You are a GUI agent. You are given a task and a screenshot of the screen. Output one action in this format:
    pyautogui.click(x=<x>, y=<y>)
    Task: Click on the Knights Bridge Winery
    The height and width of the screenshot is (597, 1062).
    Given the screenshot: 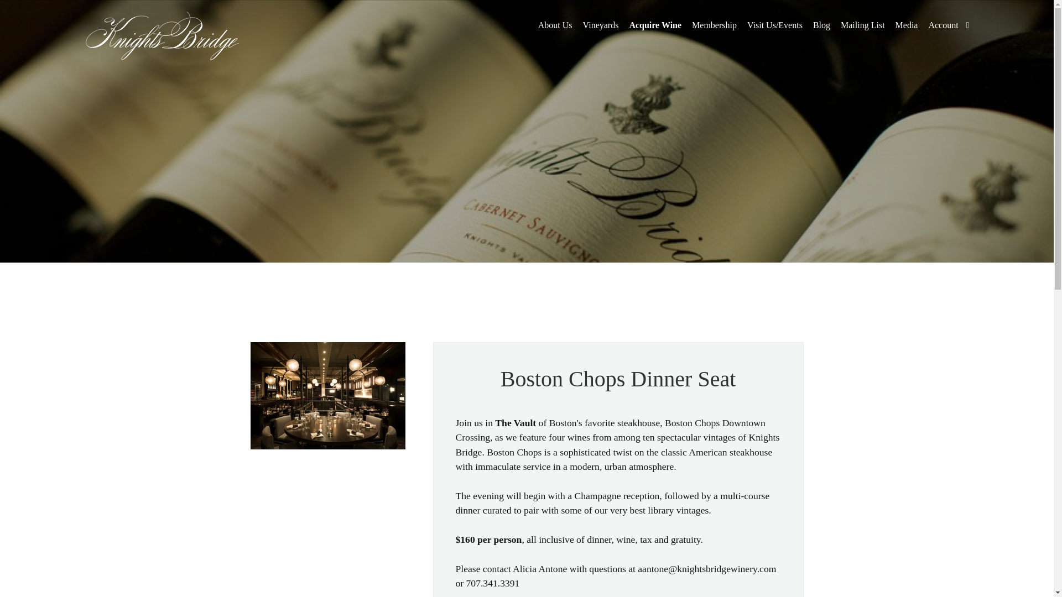 What is the action you would take?
    pyautogui.click(x=162, y=36)
    